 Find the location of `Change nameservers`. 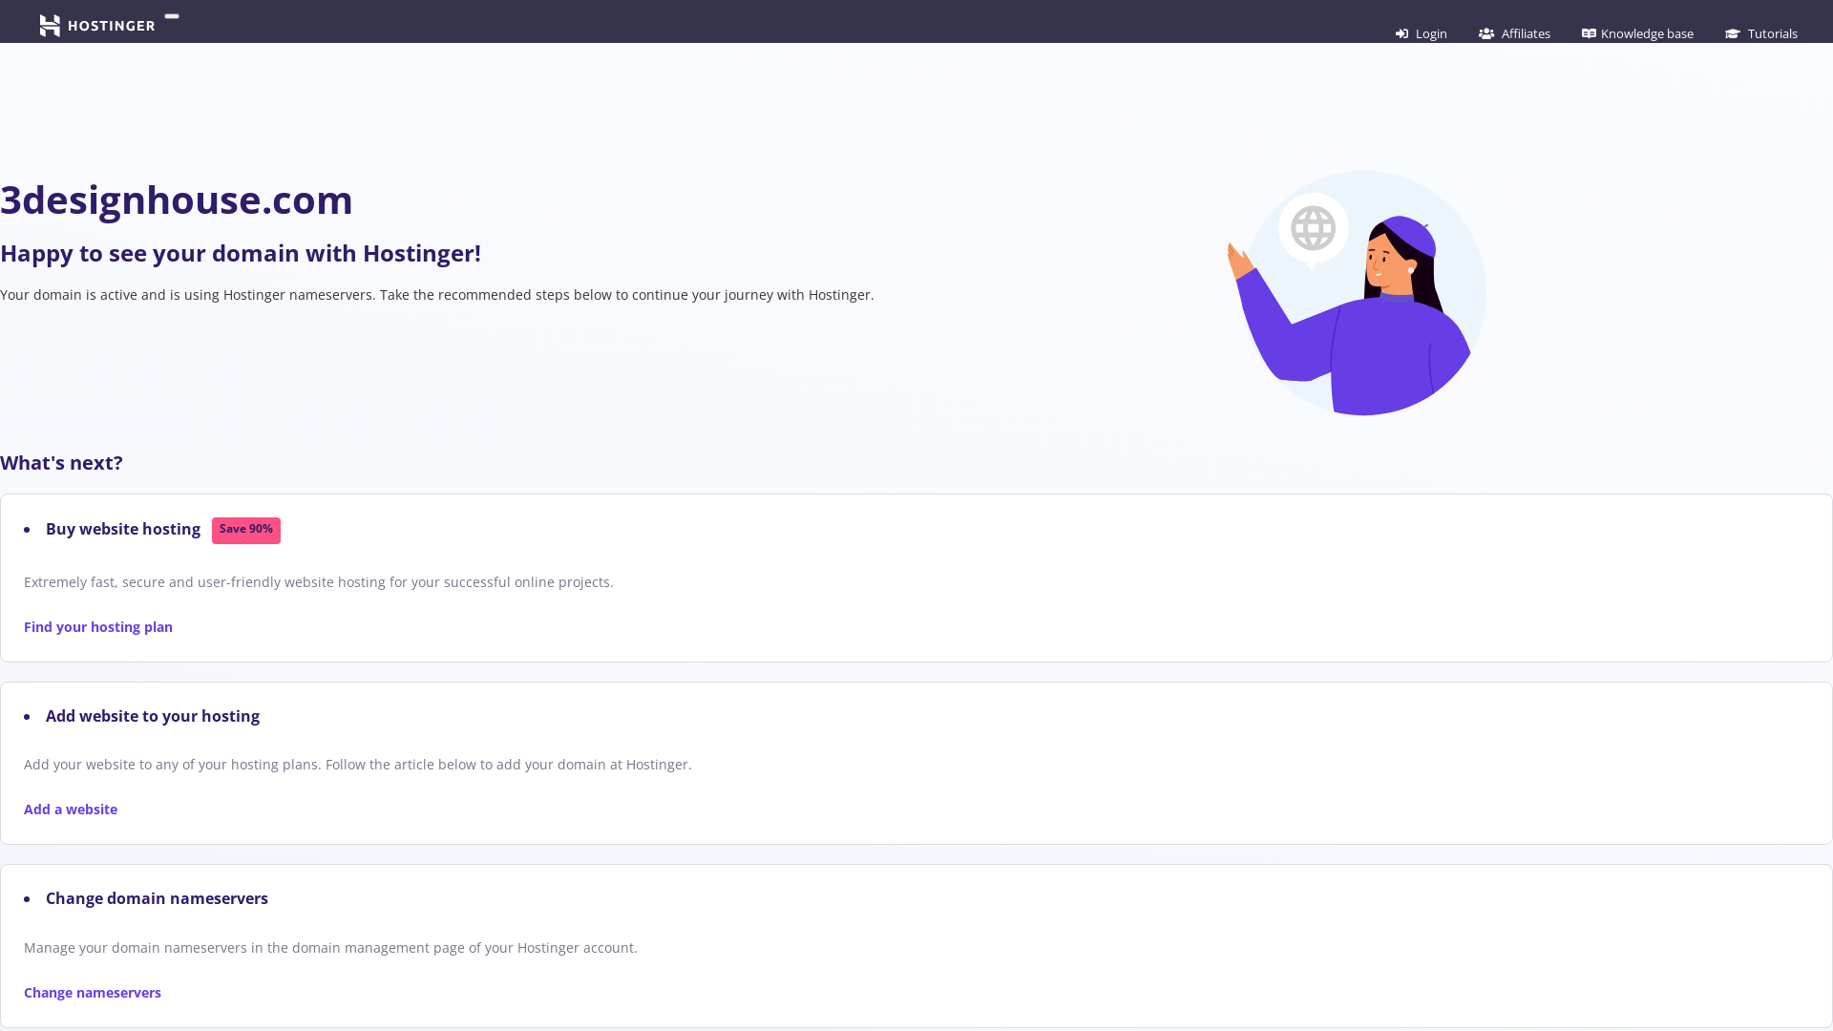

Change nameservers is located at coordinates (93, 993).